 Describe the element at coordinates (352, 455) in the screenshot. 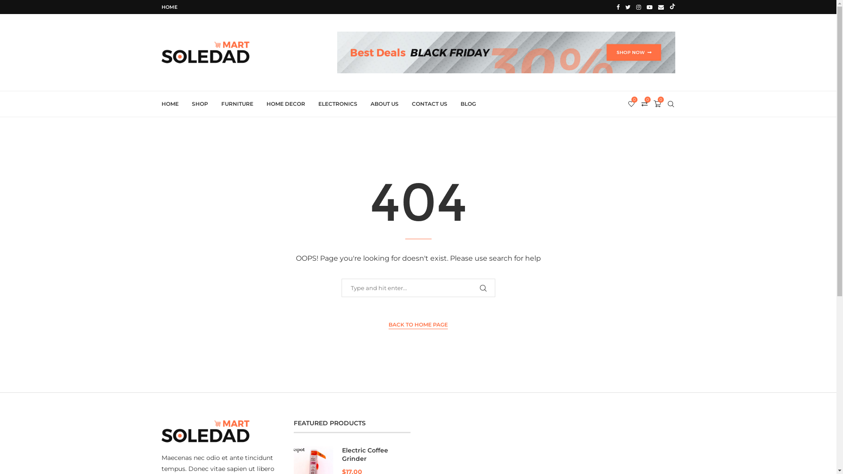

I see `Electric Coffee Grinder` at that location.